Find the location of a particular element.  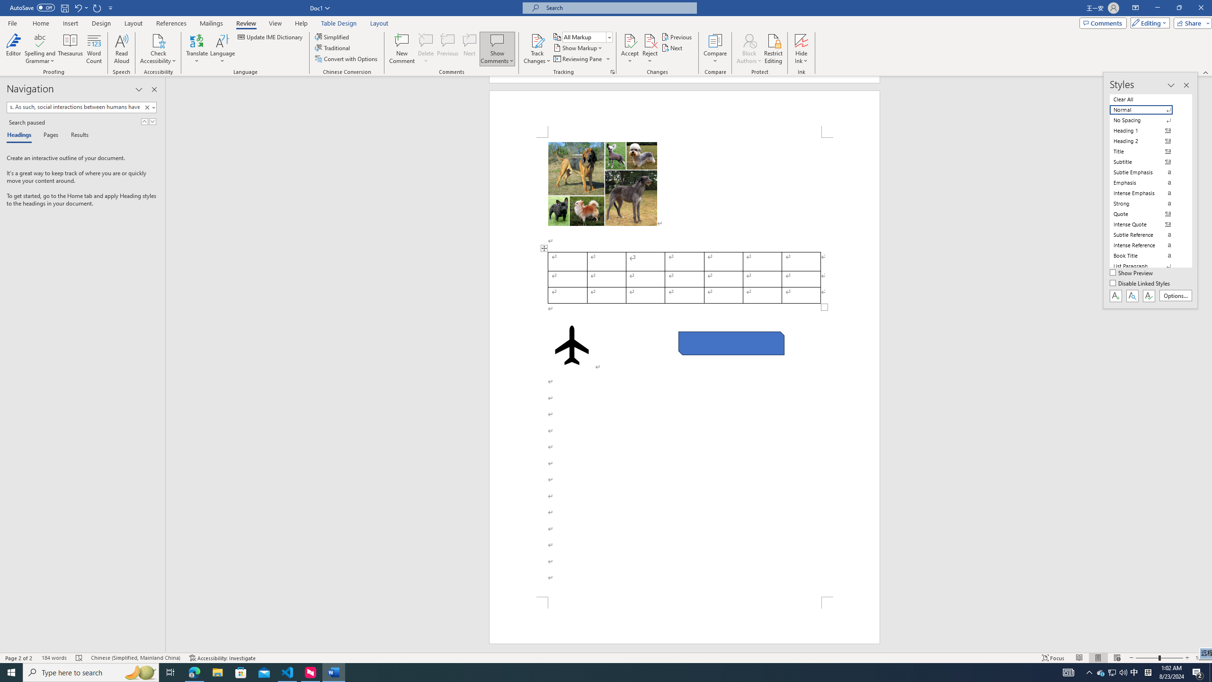

Page Number Page 2 of 2 is located at coordinates (19, 658).